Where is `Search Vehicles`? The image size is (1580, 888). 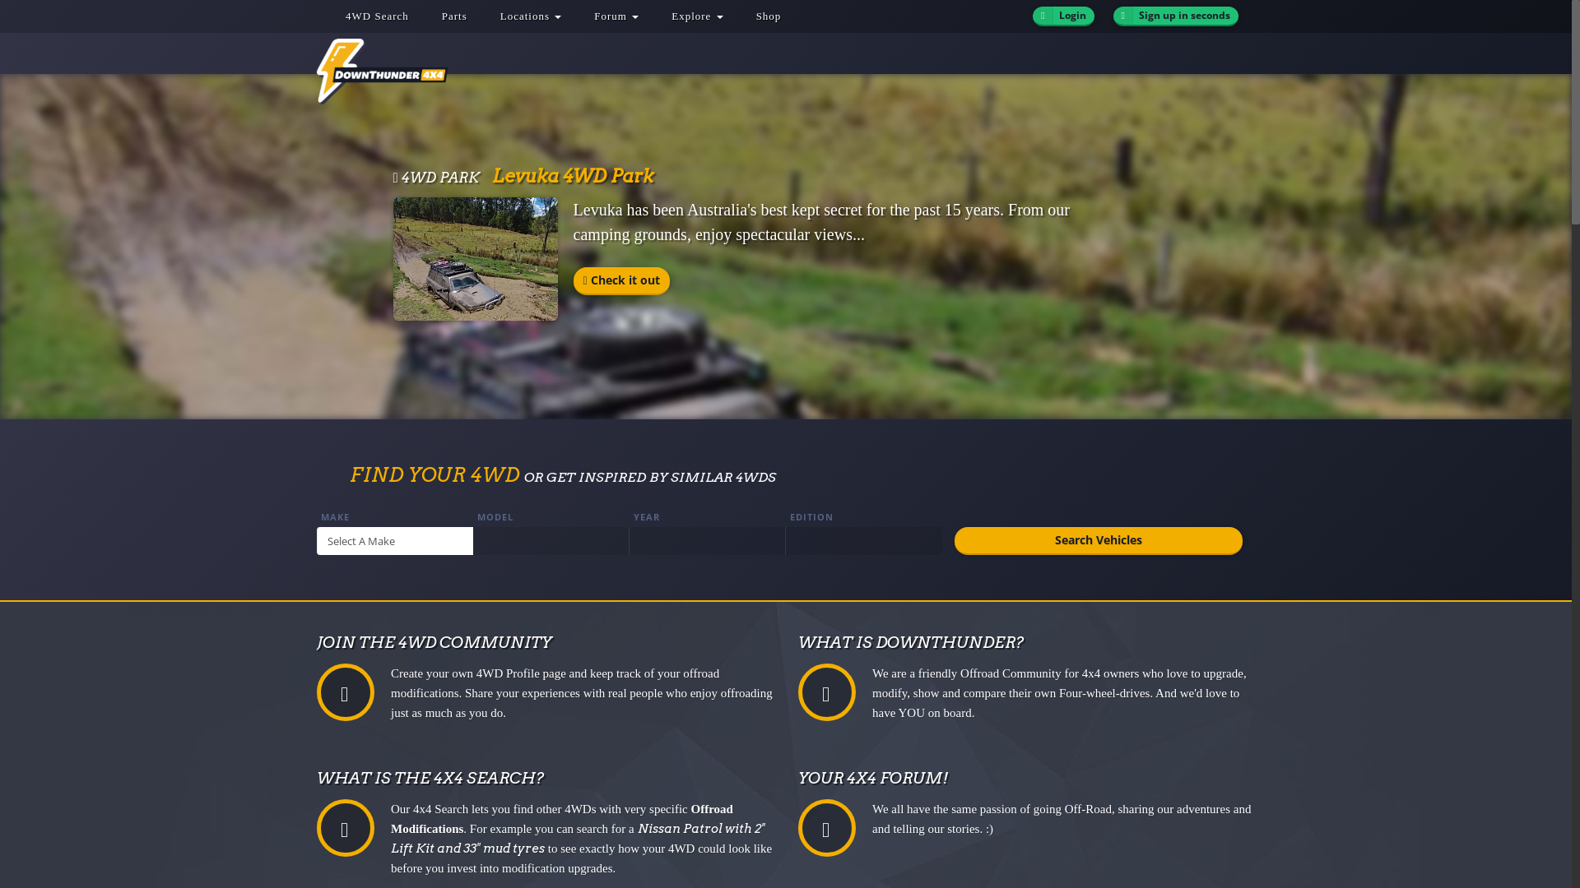
Search Vehicles is located at coordinates (1099, 541).